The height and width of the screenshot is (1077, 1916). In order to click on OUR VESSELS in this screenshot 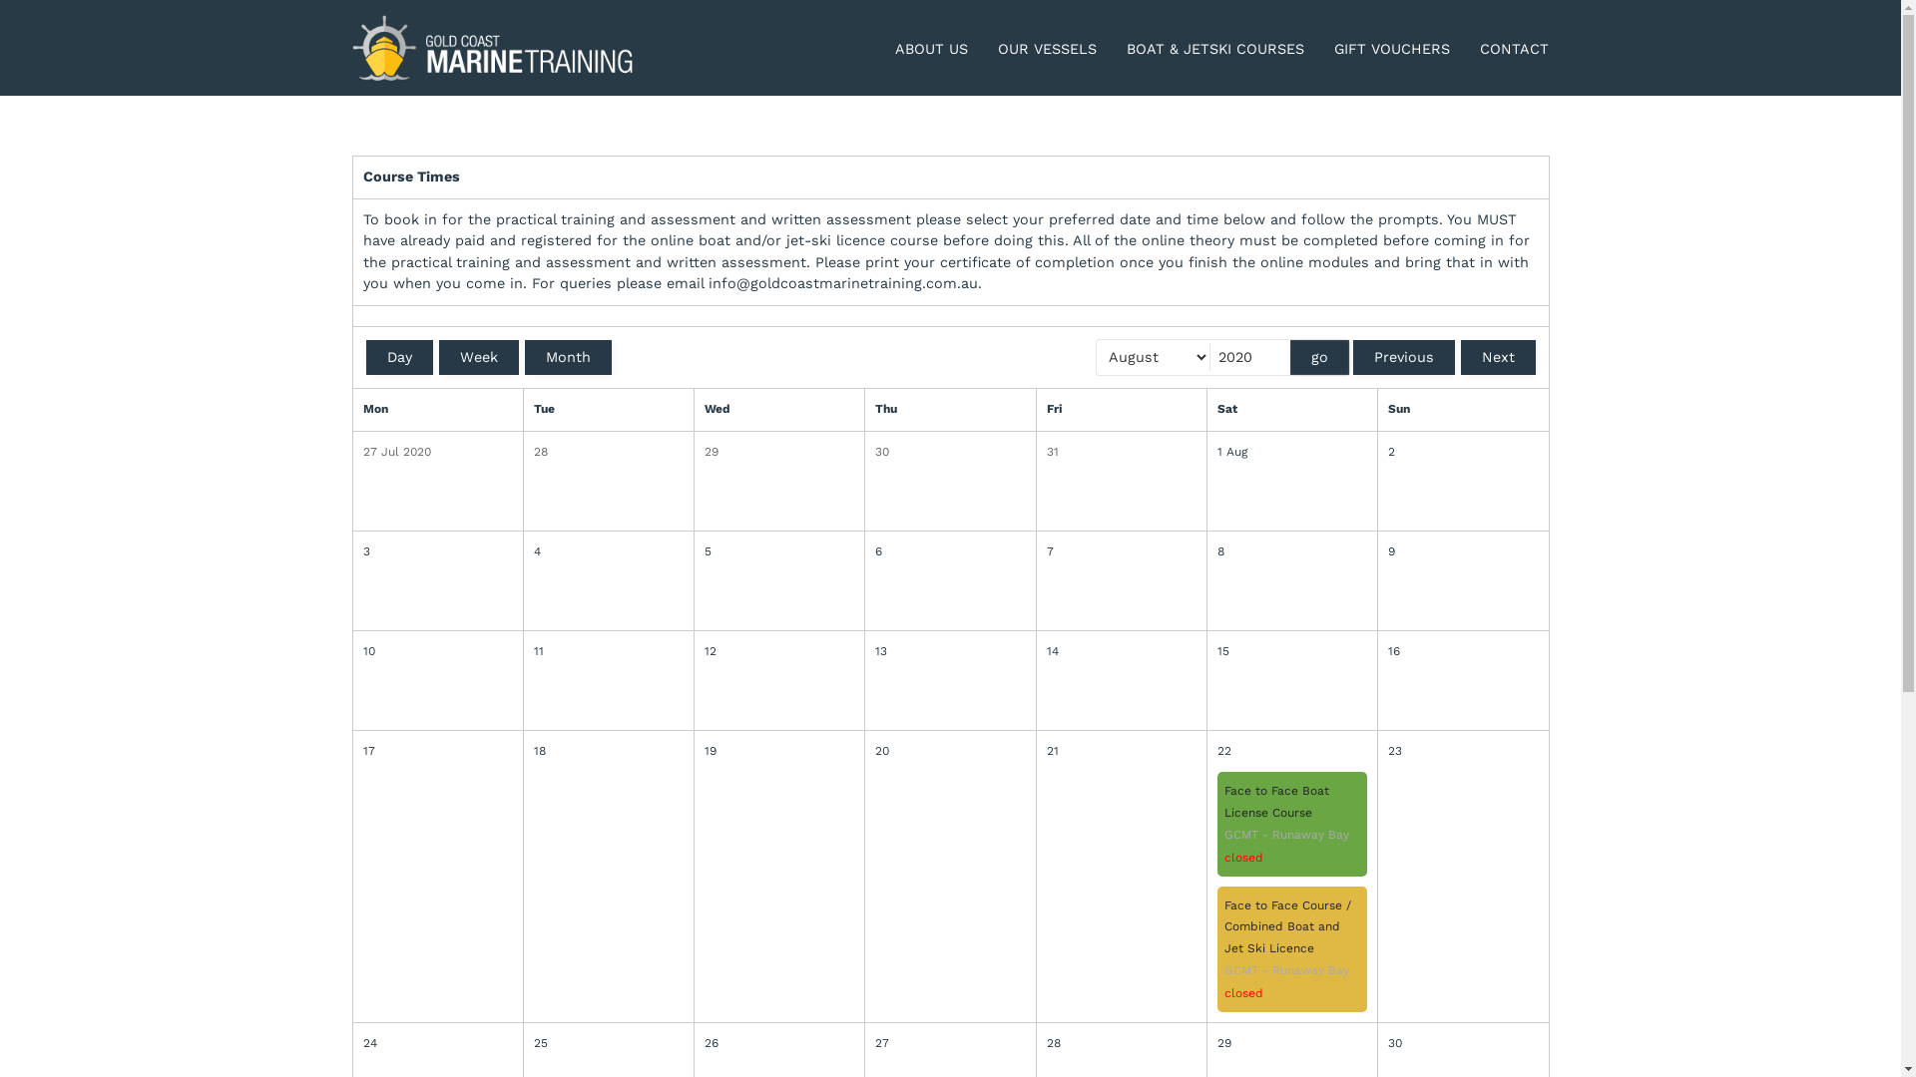, I will do `click(1048, 50)`.